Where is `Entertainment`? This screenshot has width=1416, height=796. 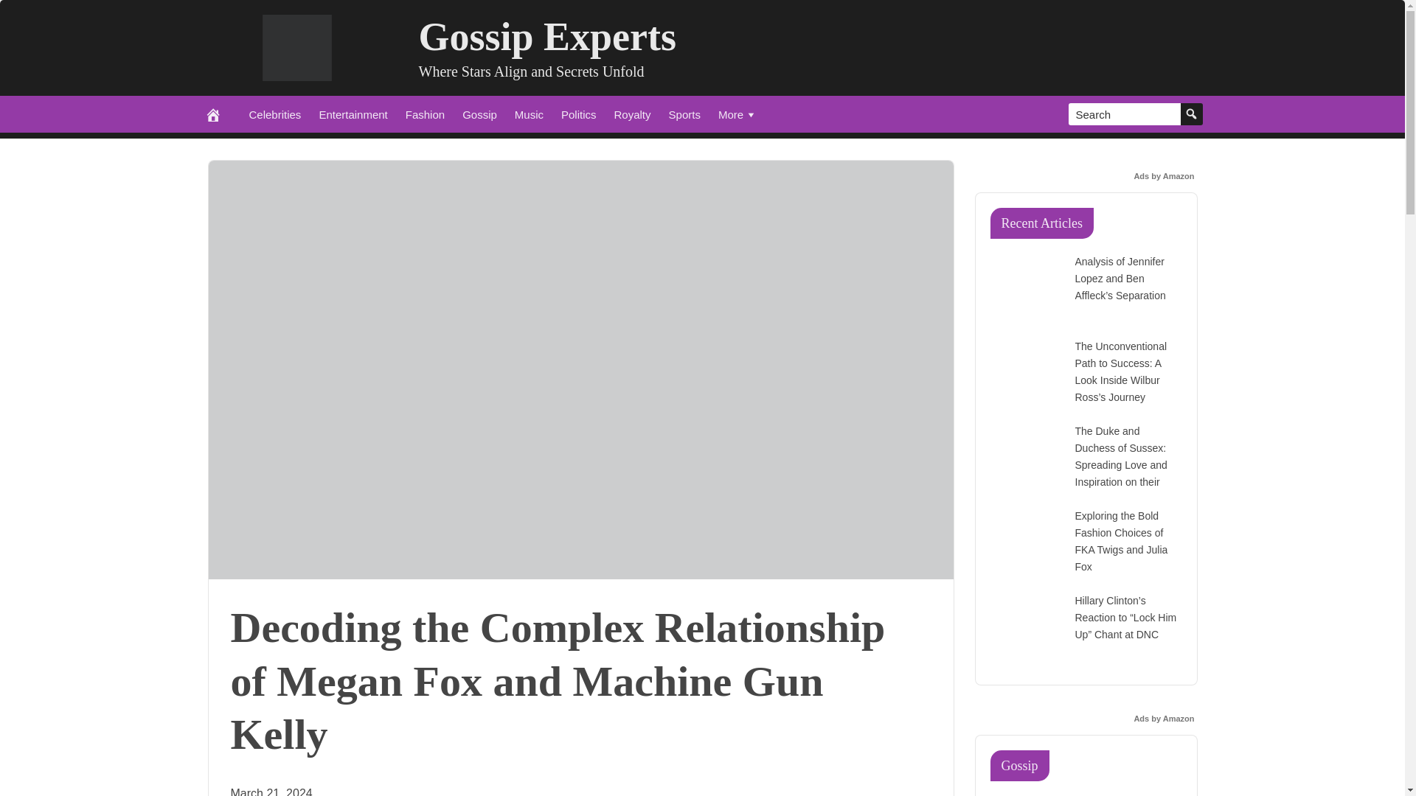 Entertainment is located at coordinates (353, 114).